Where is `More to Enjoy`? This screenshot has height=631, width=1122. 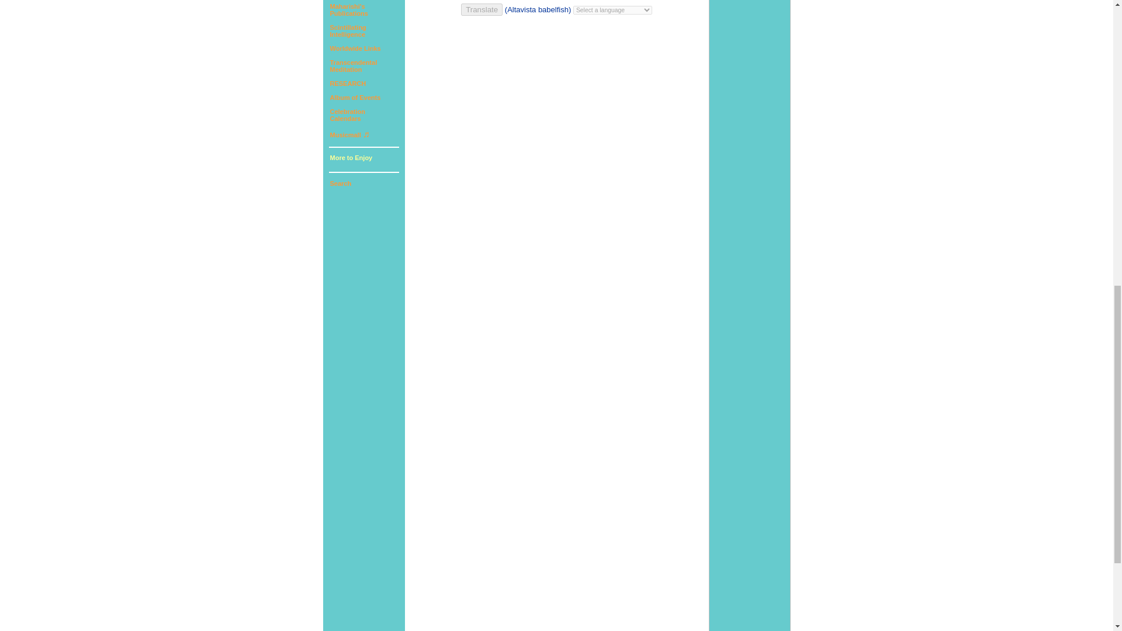 More to Enjoy is located at coordinates (347, 30).